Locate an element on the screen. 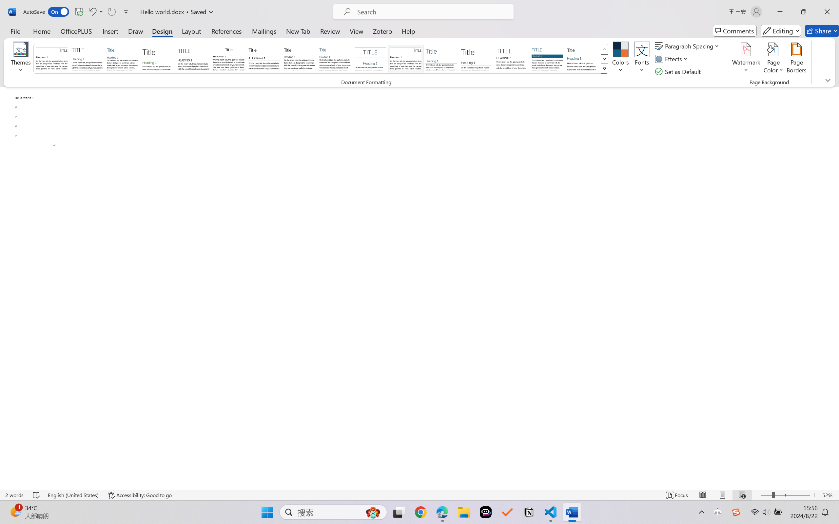 This screenshot has width=839, height=524. Quick Access Toolbar is located at coordinates (77, 12).